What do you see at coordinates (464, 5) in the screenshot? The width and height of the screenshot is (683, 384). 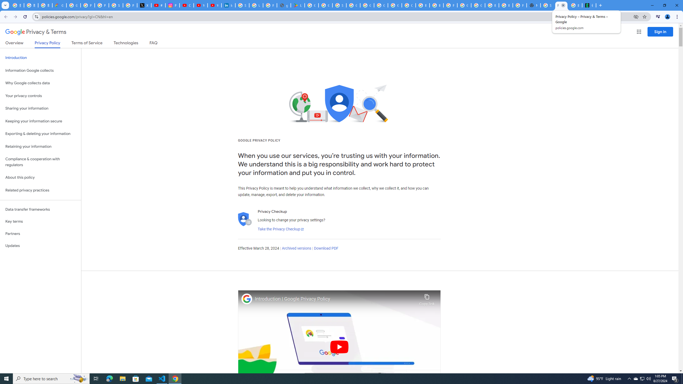 I see `Google Cloud Platform` at bounding box center [464, 5].